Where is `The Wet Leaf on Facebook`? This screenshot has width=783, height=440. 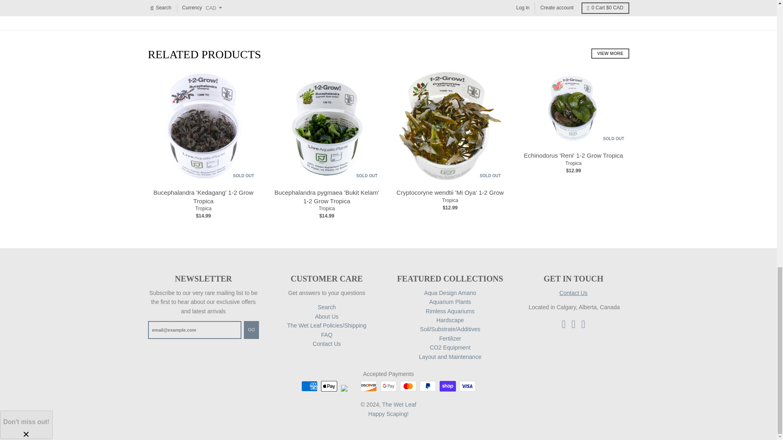 The Wet Leaf on Facebook is located at coordinates (563, 323).